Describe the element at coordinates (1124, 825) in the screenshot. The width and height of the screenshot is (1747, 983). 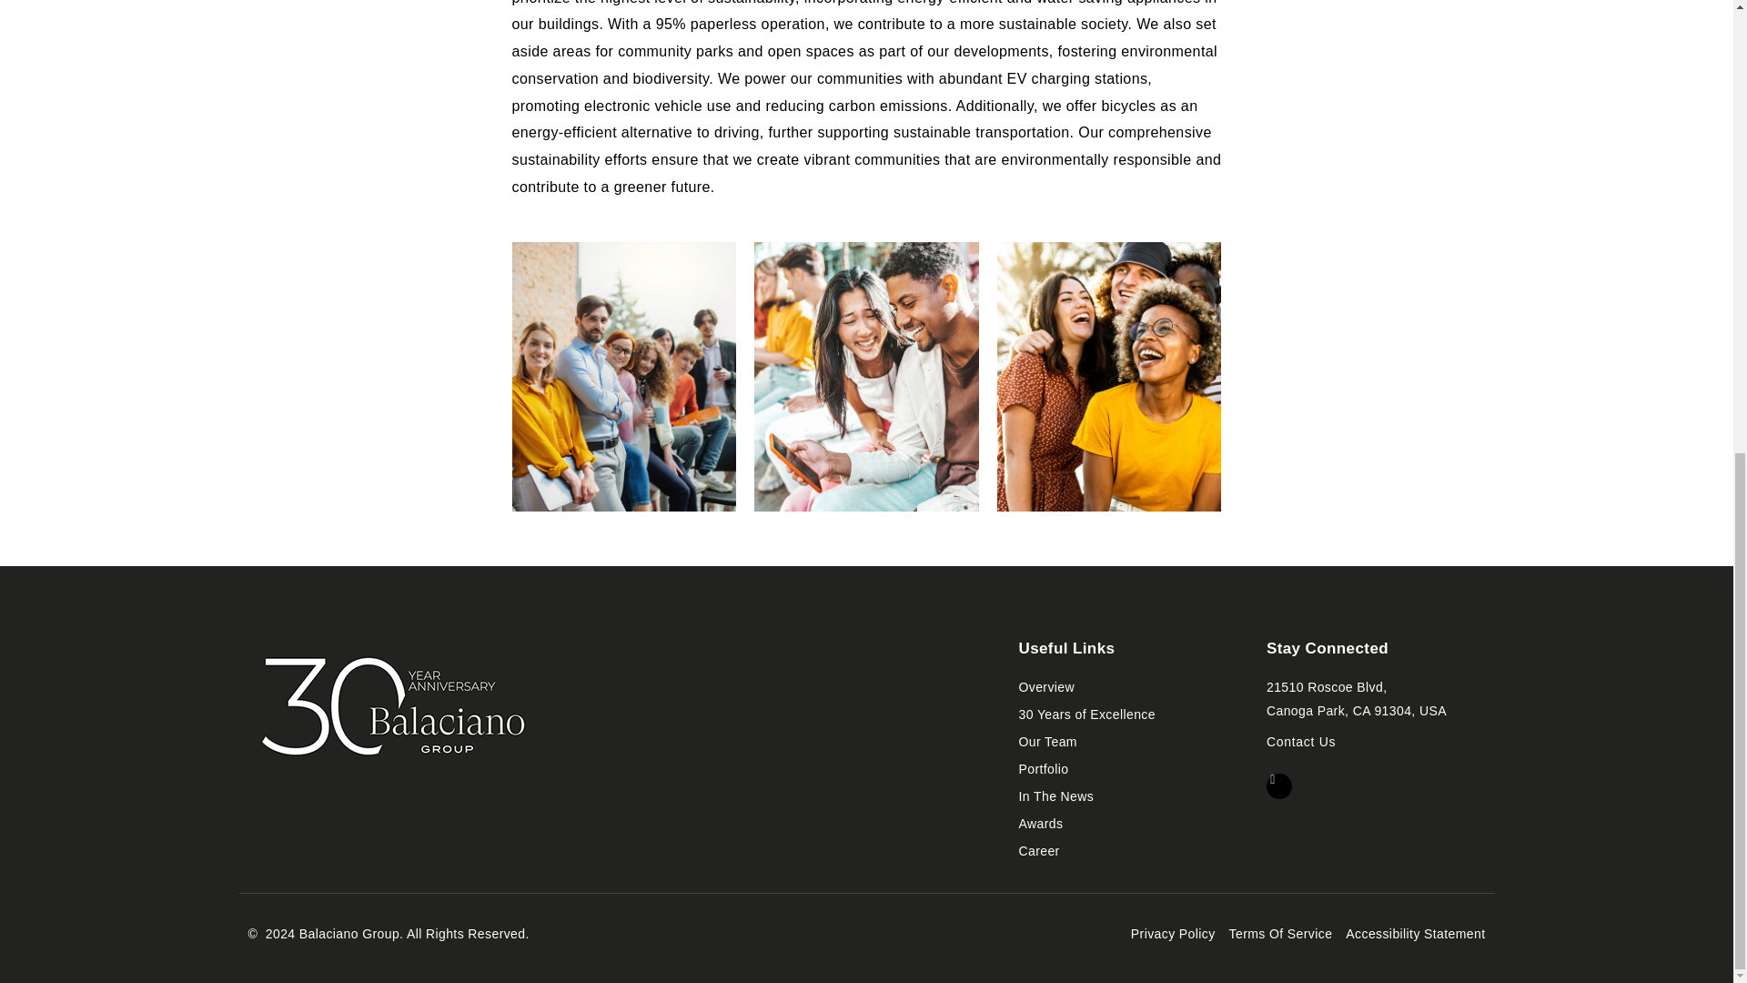
I see `Our Team` at that location.